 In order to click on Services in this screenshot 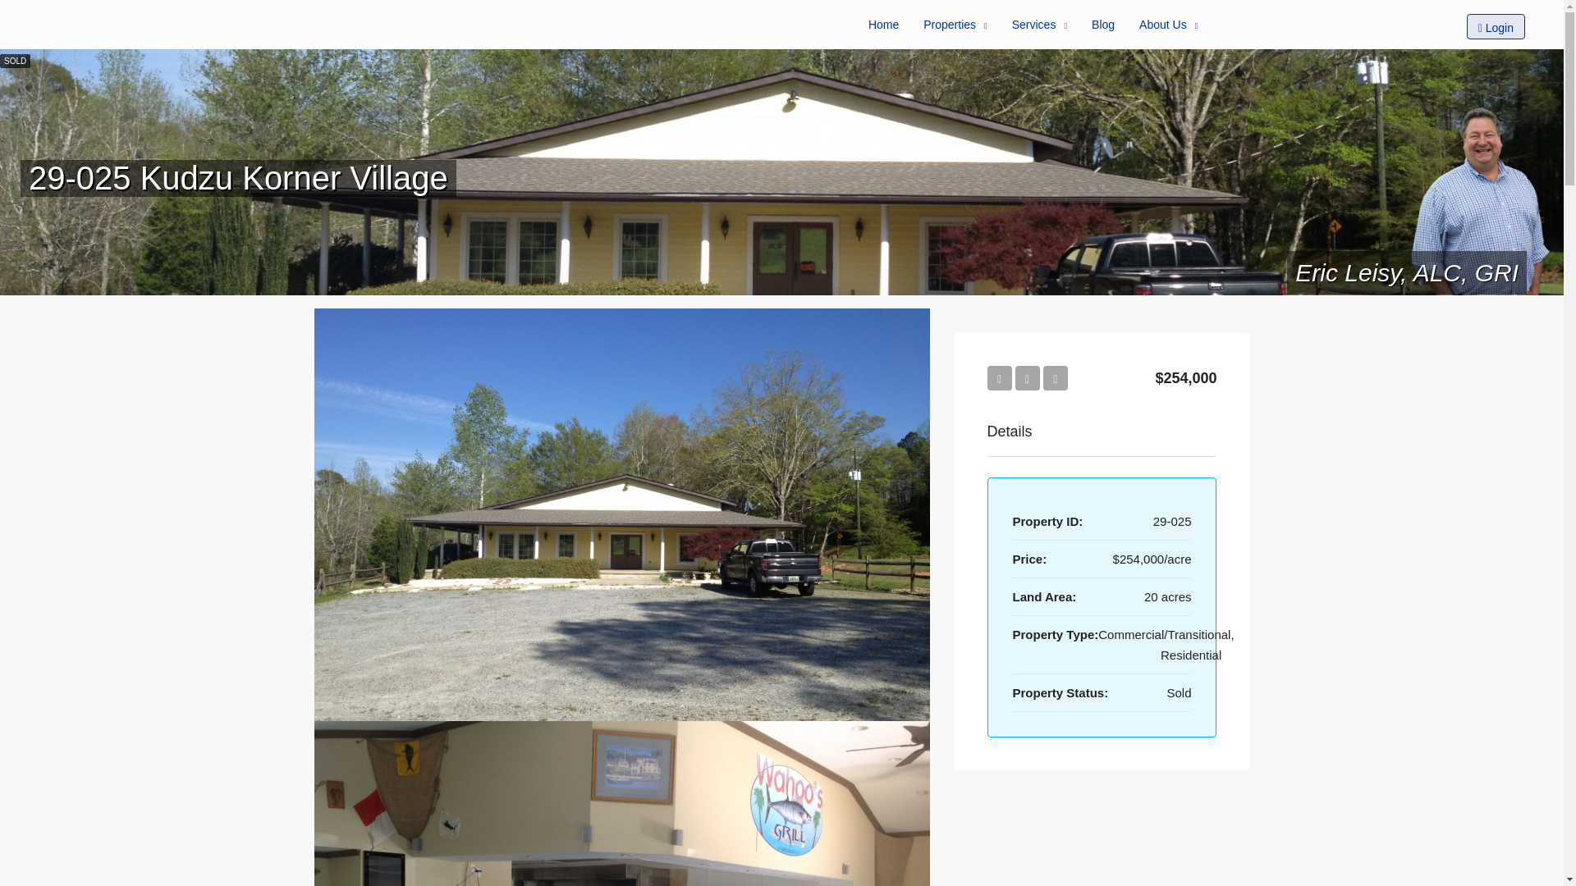, I will do `click(1039, 25)`.